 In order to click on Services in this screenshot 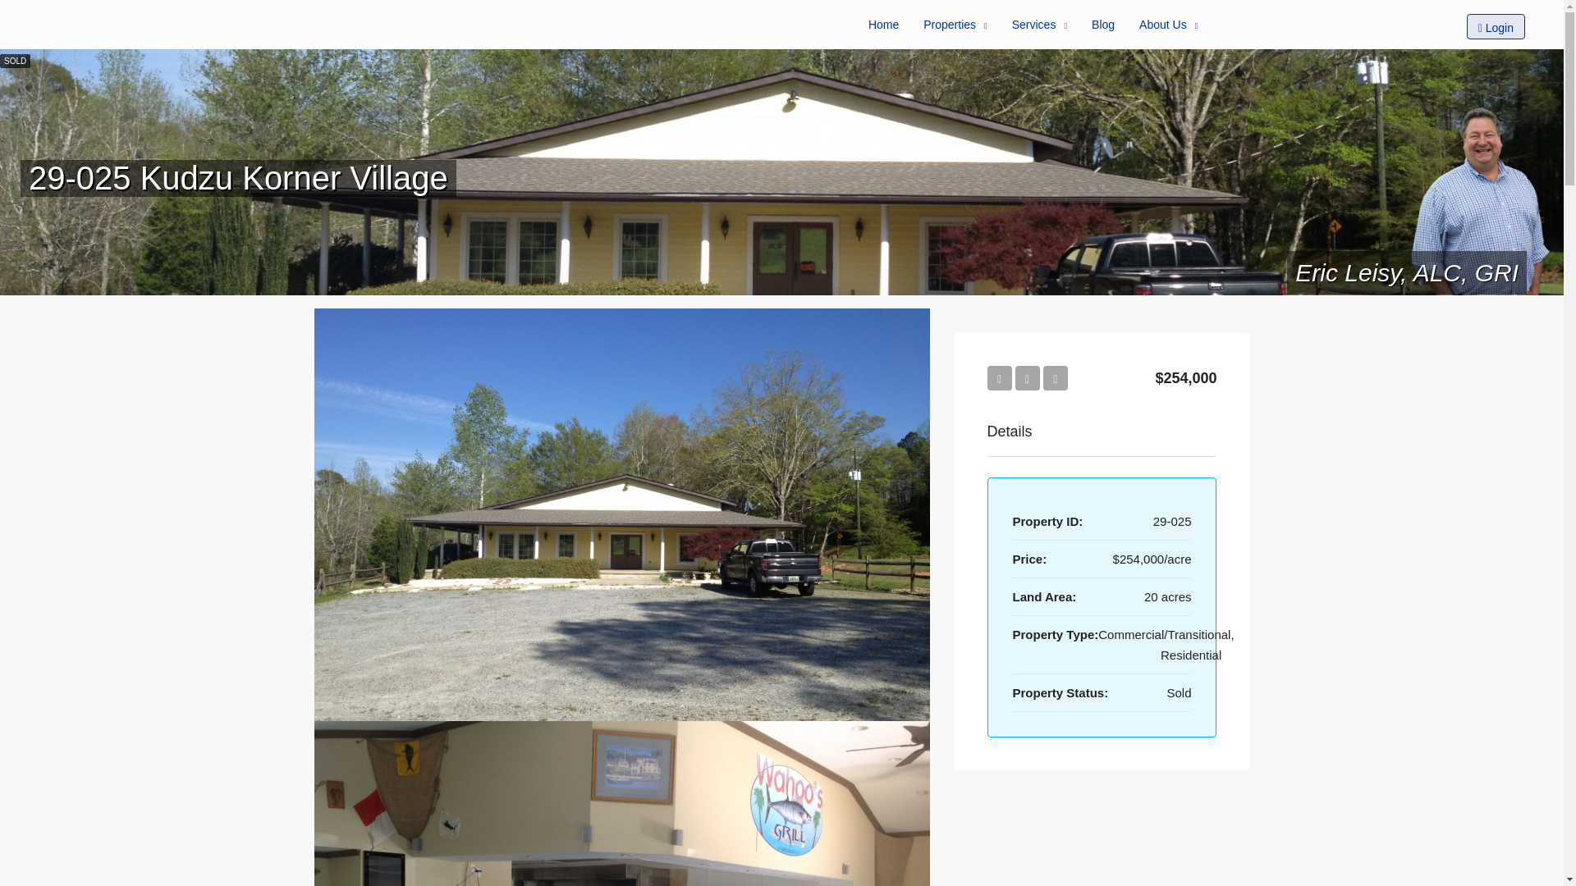, I will do `click(1039, 25)`.